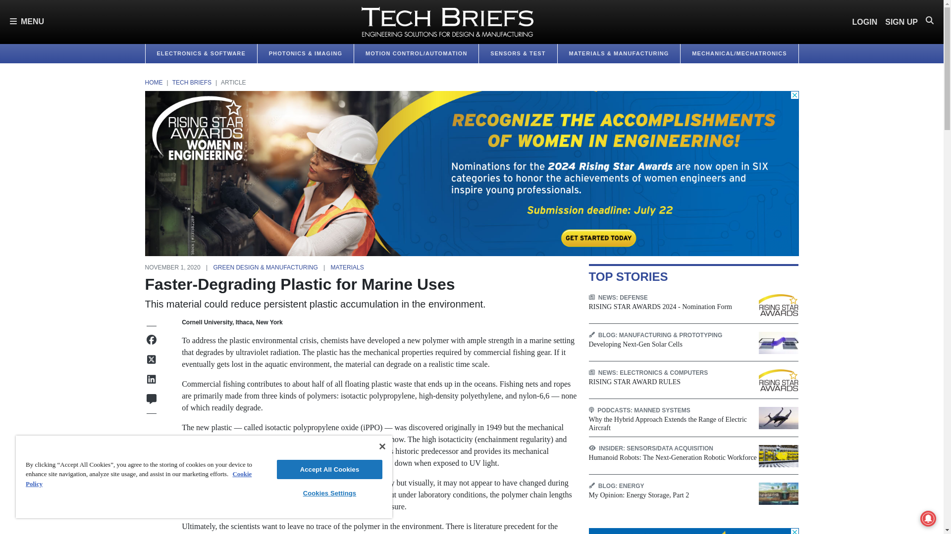  Describe the element at coordinates (901, 21) in the screenshot. I see `SIGN UP` at that location.